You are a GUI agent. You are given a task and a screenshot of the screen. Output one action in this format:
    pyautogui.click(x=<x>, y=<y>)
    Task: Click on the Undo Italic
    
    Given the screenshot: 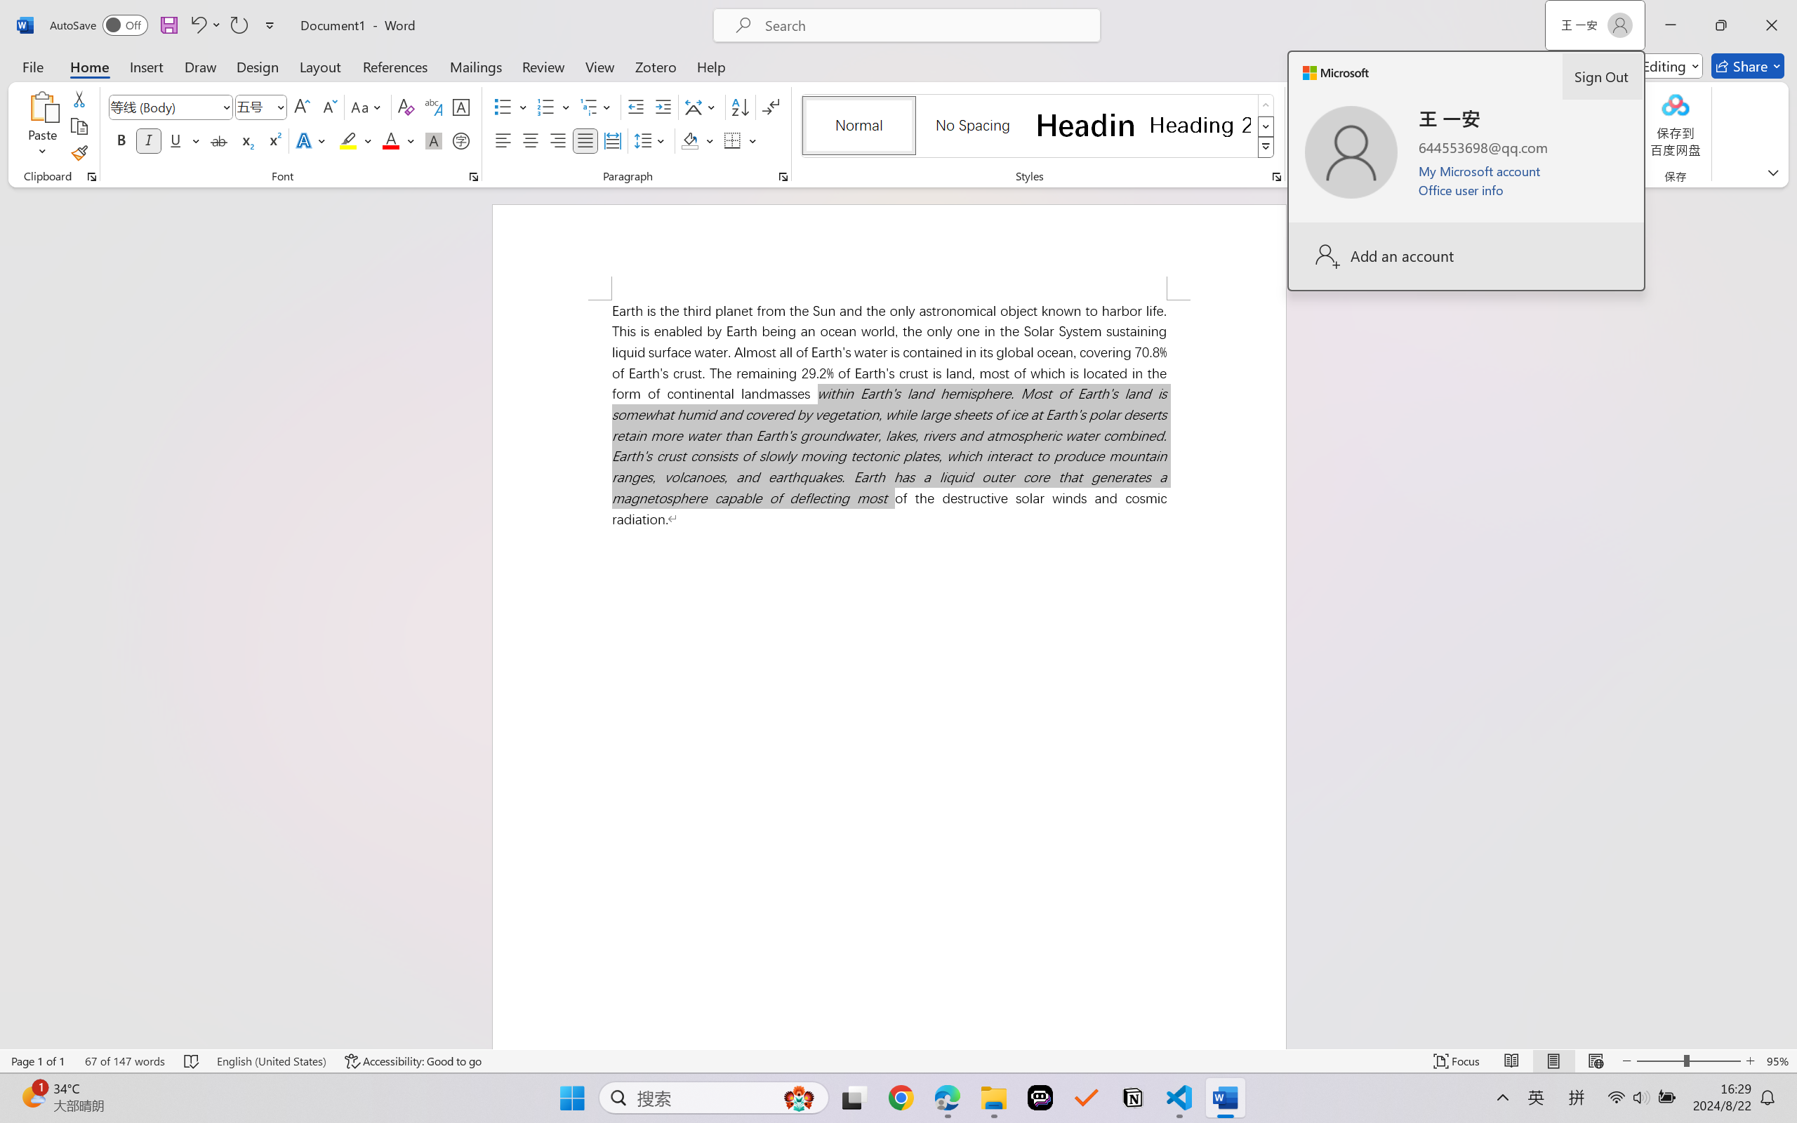 What is the action you would take?
    pyautogui.click(x=197, y=25)
    